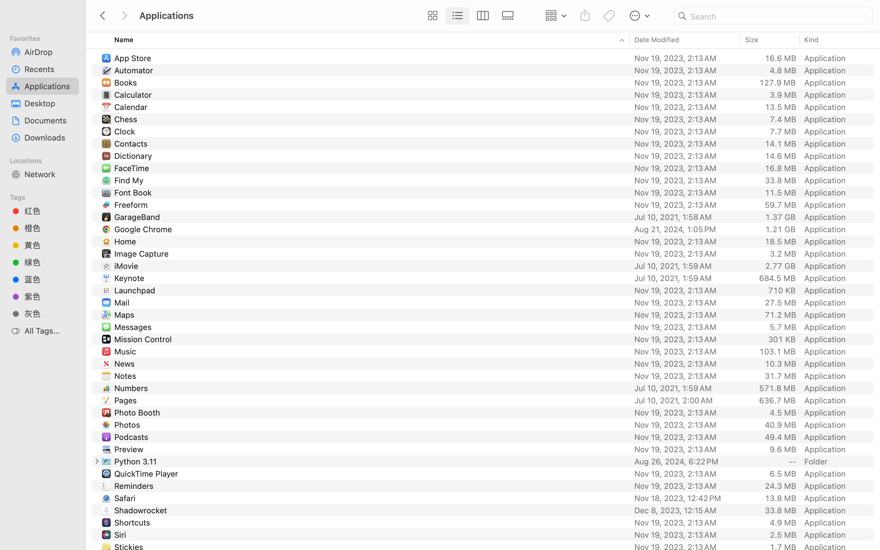  What do you see at coordinates (133, 437) in the screenshot?
I see `Podcasts` at bounding box center [133, 437].